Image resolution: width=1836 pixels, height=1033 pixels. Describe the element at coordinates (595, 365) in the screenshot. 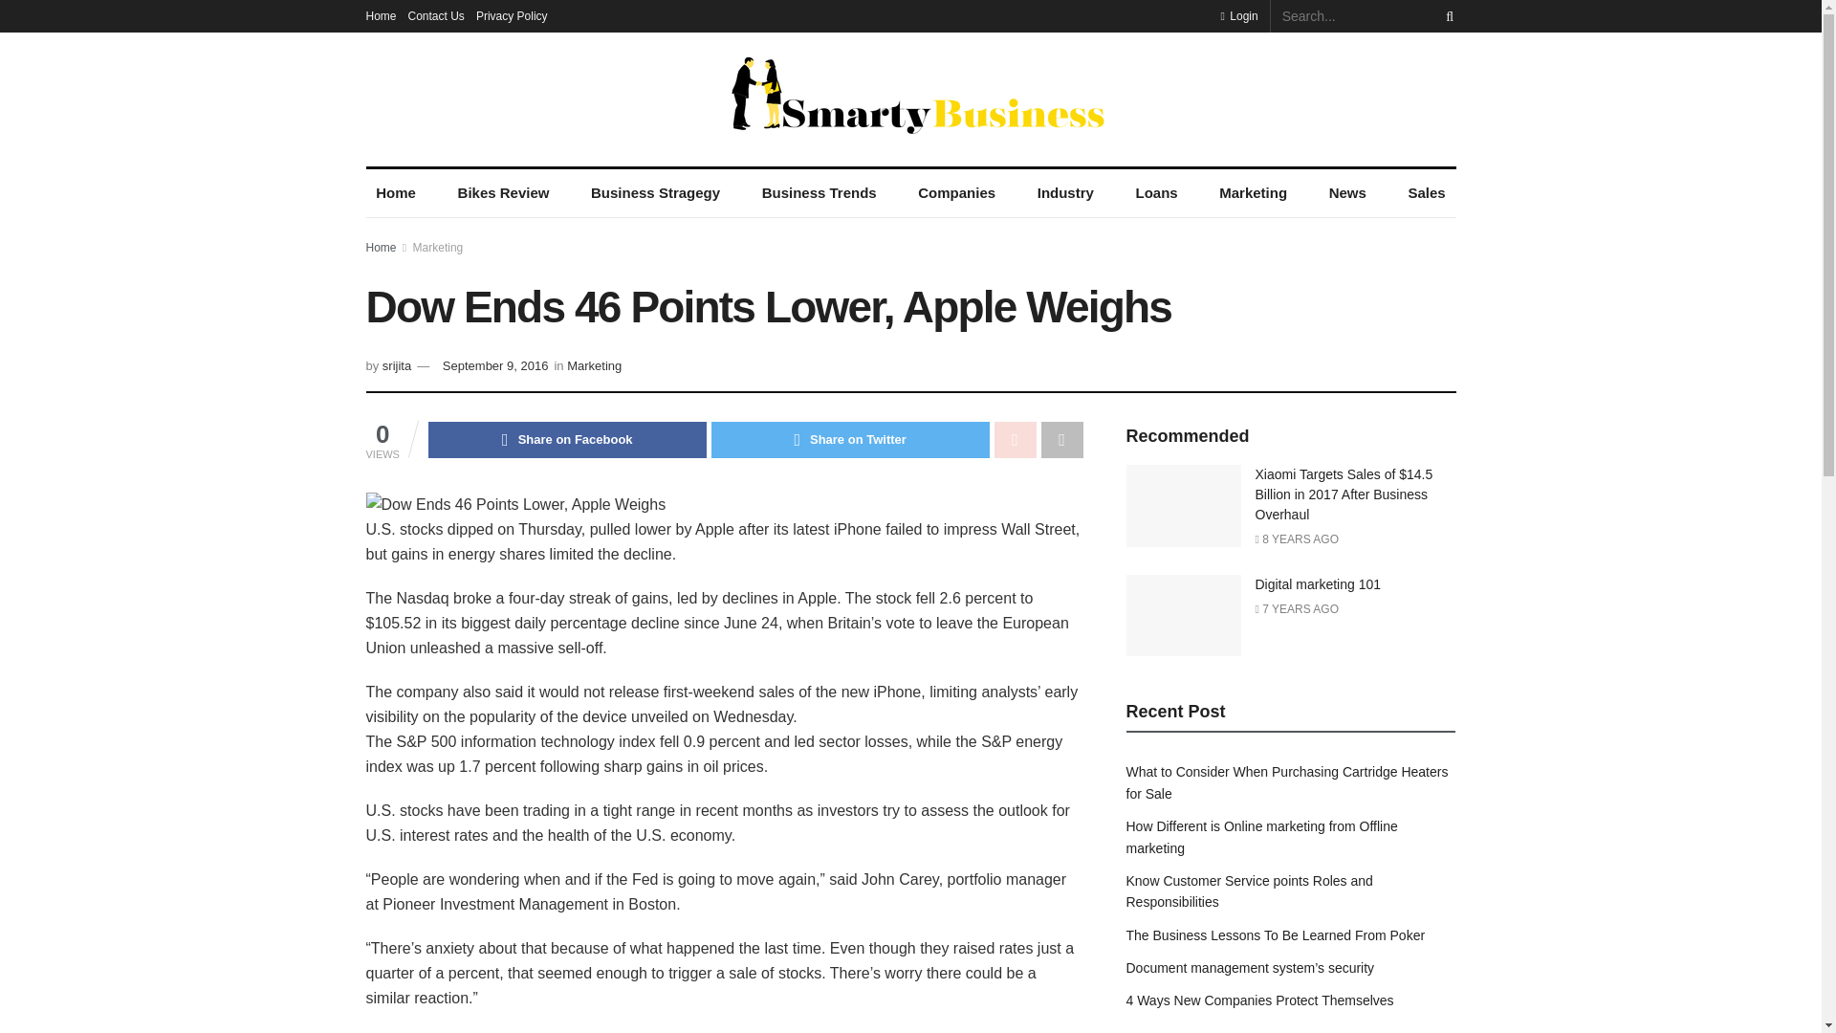

I see `Marketing` at that location.